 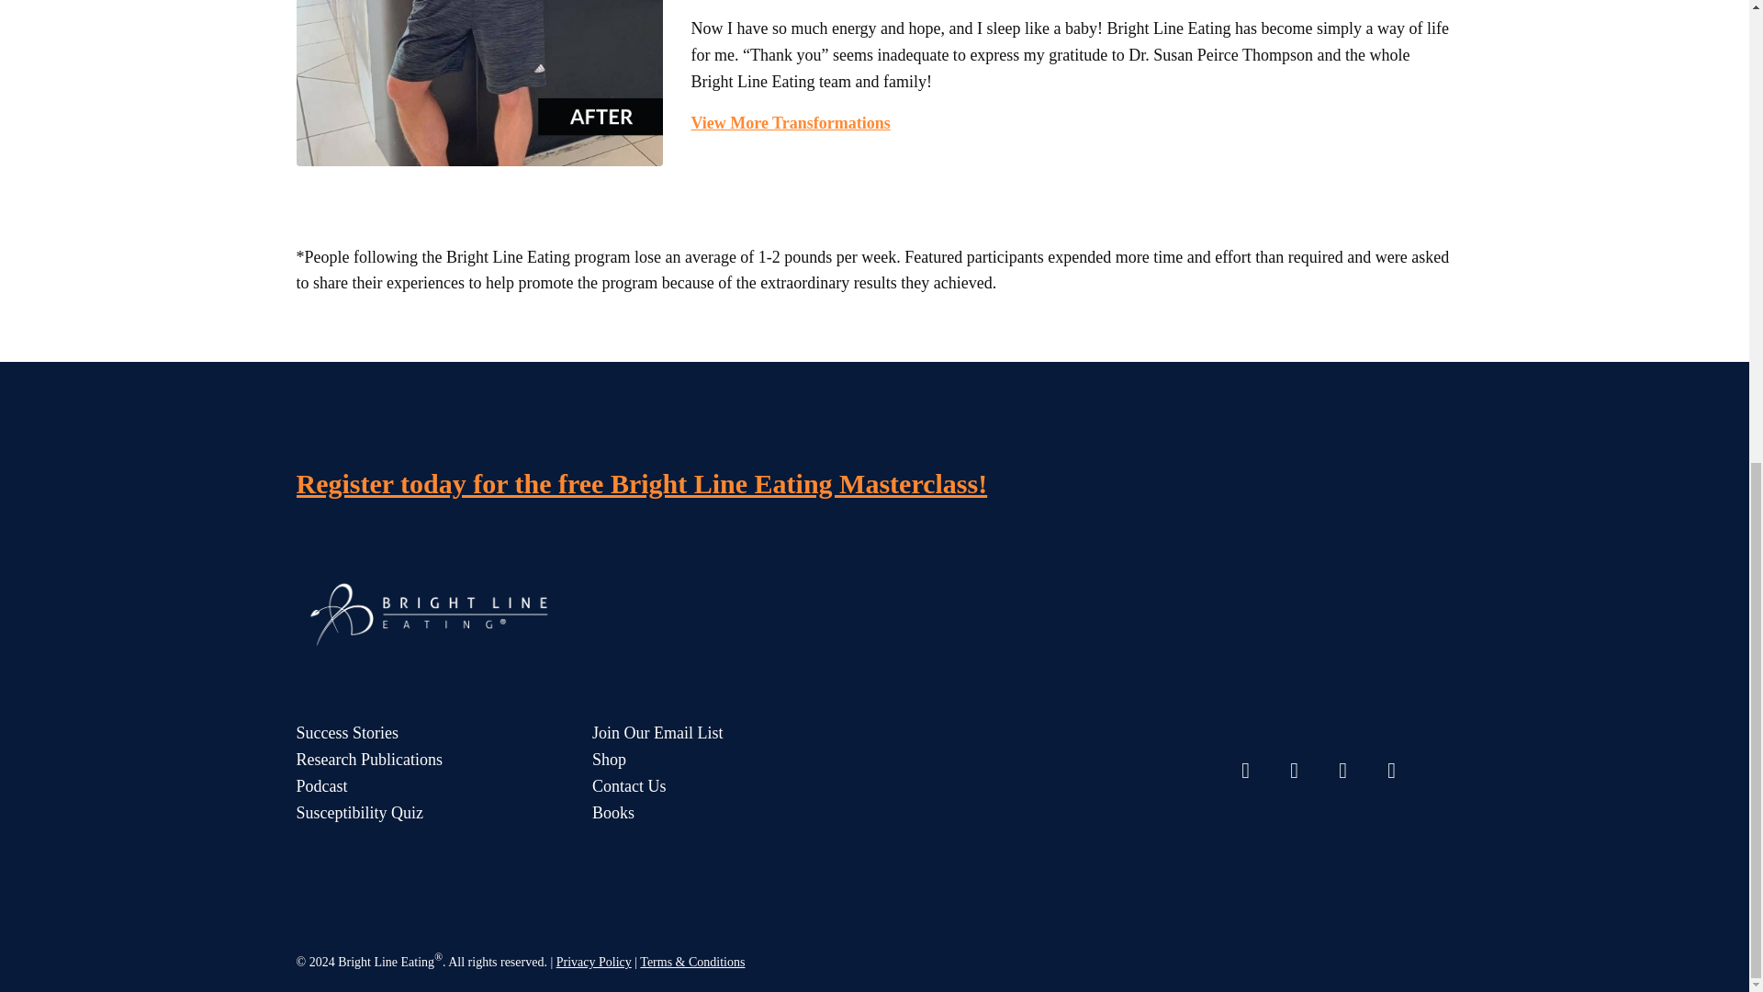 I want to click on Join Our Email List, so click(x=717, y=733).